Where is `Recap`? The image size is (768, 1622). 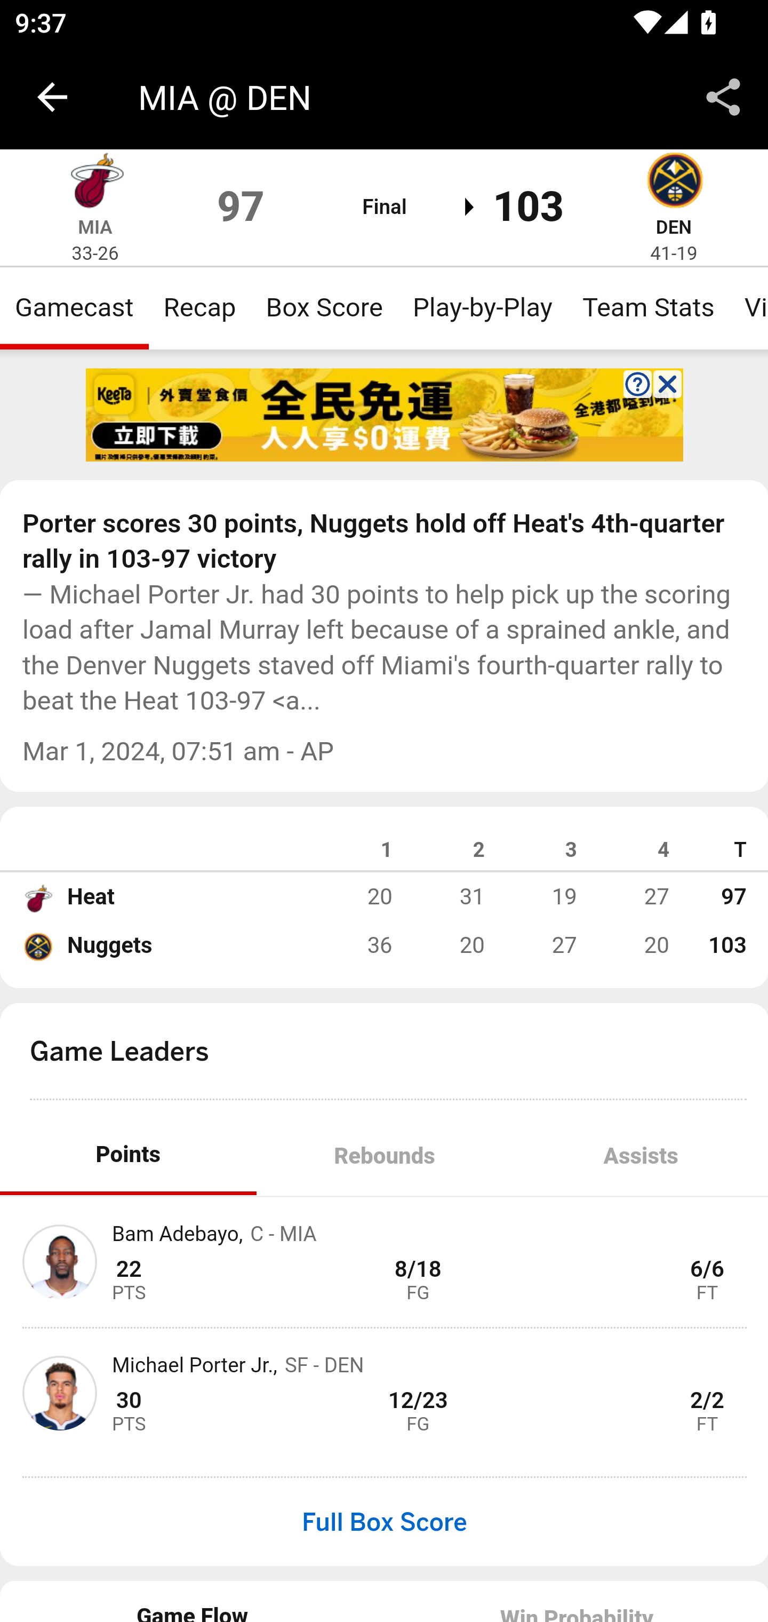
Recap is located at coordinates (199, 307).